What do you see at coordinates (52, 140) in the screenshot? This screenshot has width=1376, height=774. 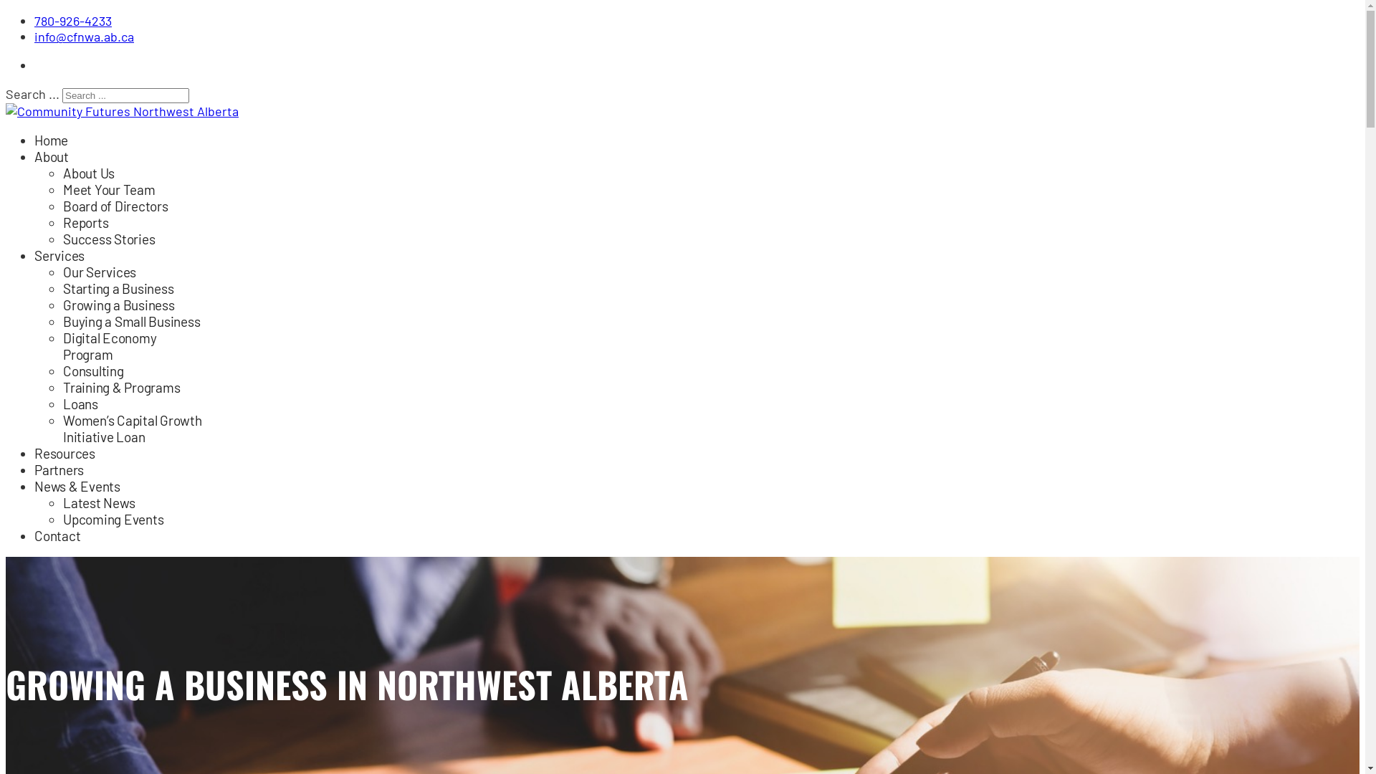 I see `Home` at bounding box center [52, 140].